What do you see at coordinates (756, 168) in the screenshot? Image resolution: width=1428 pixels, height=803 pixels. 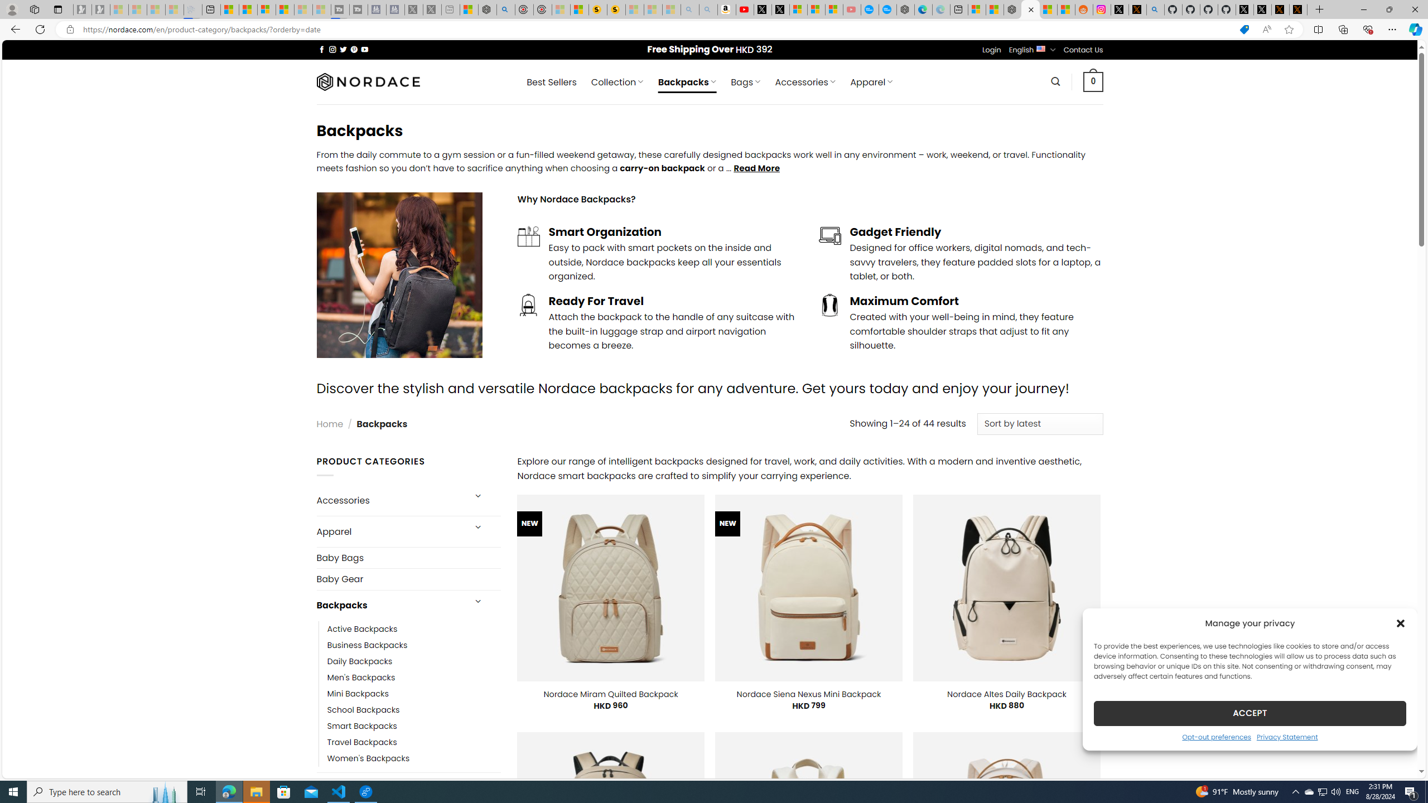 I see `Read More` at bounding box center [756, 168].